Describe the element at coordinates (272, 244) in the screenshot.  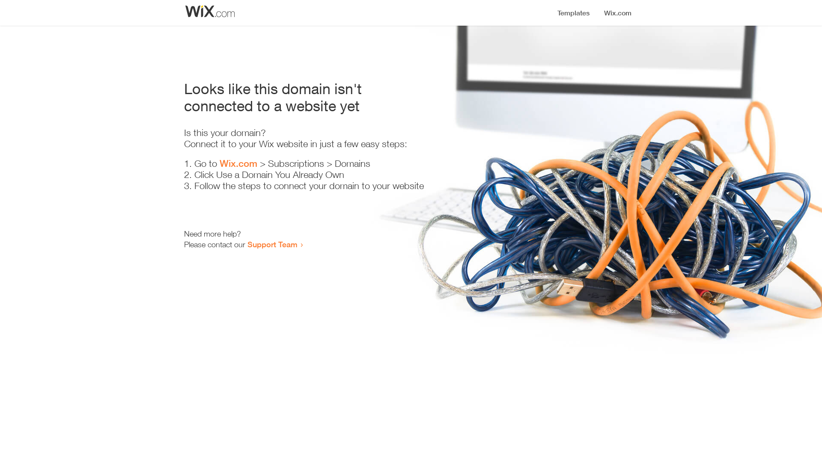
I see `Support Team` at that location.